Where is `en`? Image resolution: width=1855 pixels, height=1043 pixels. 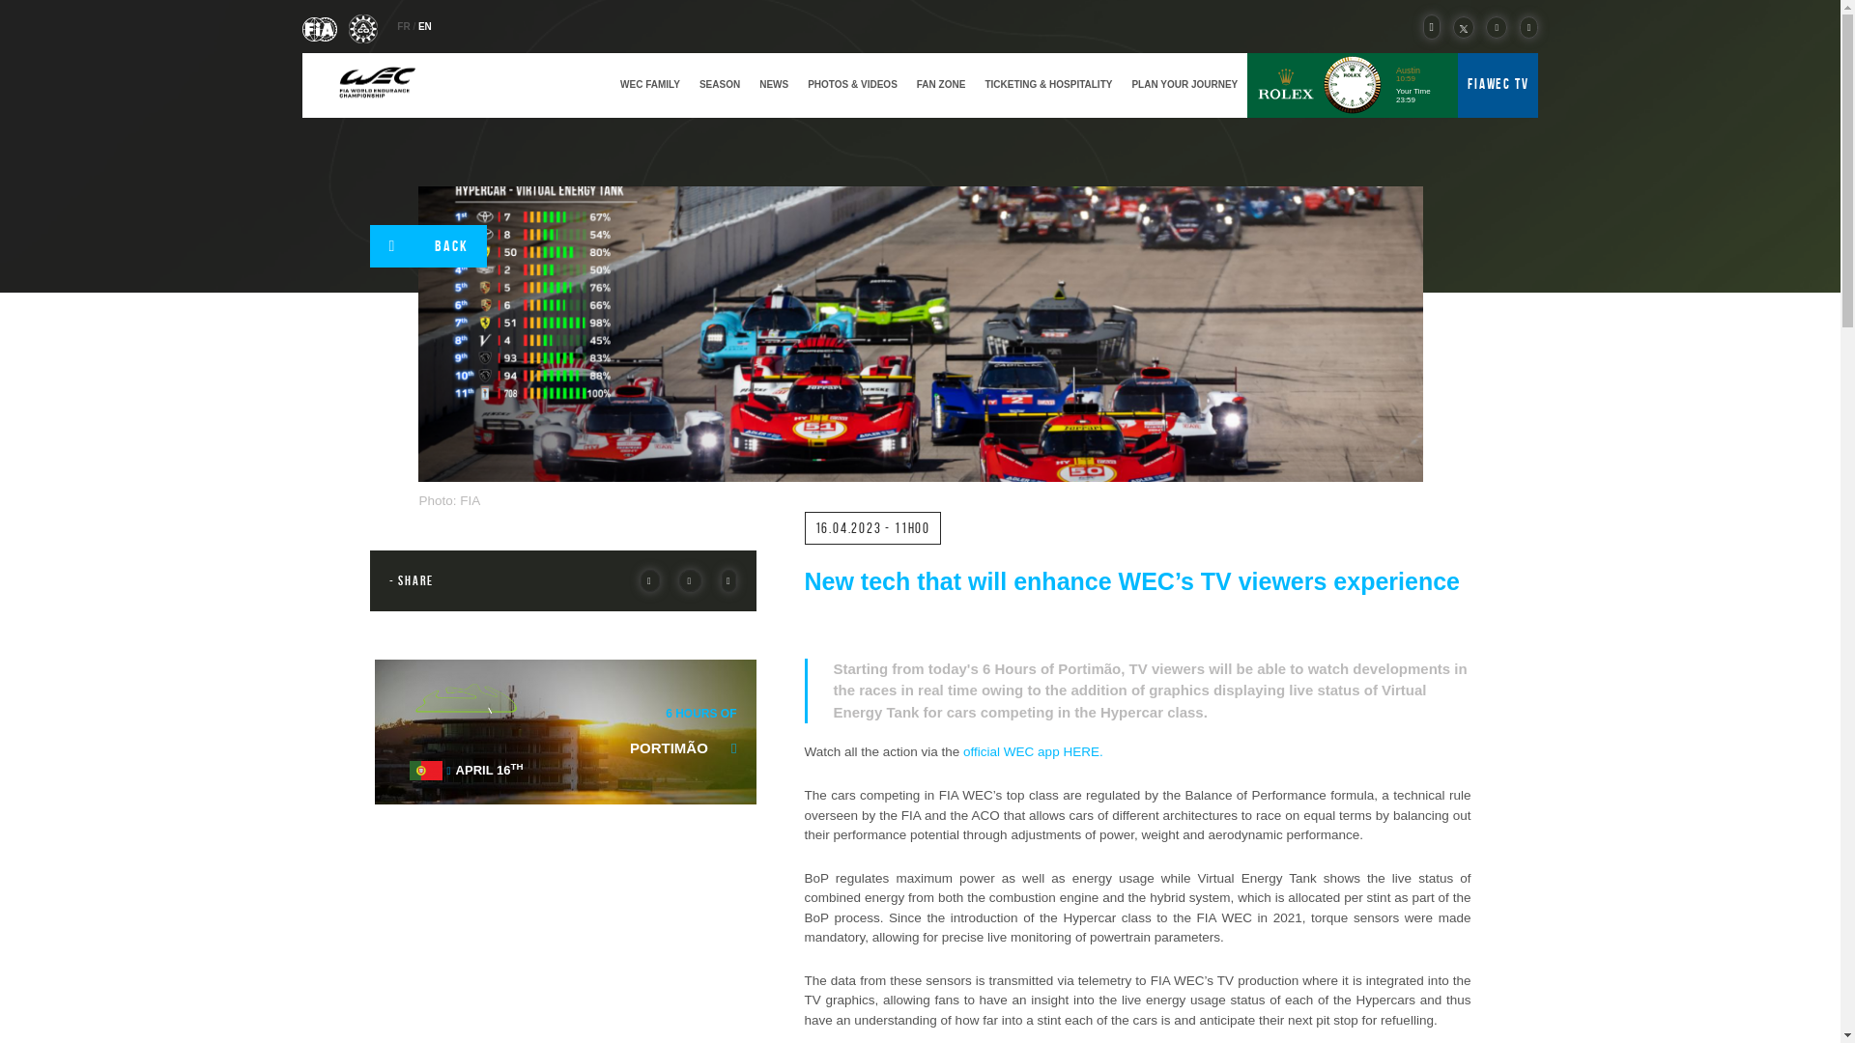
en is located at coordinates (425, 26).